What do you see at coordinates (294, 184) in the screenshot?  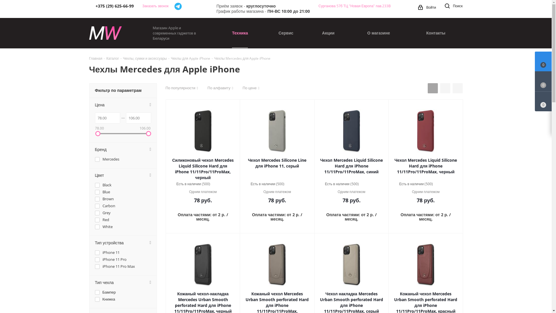 I see `2` at bounding box center [294, 184].